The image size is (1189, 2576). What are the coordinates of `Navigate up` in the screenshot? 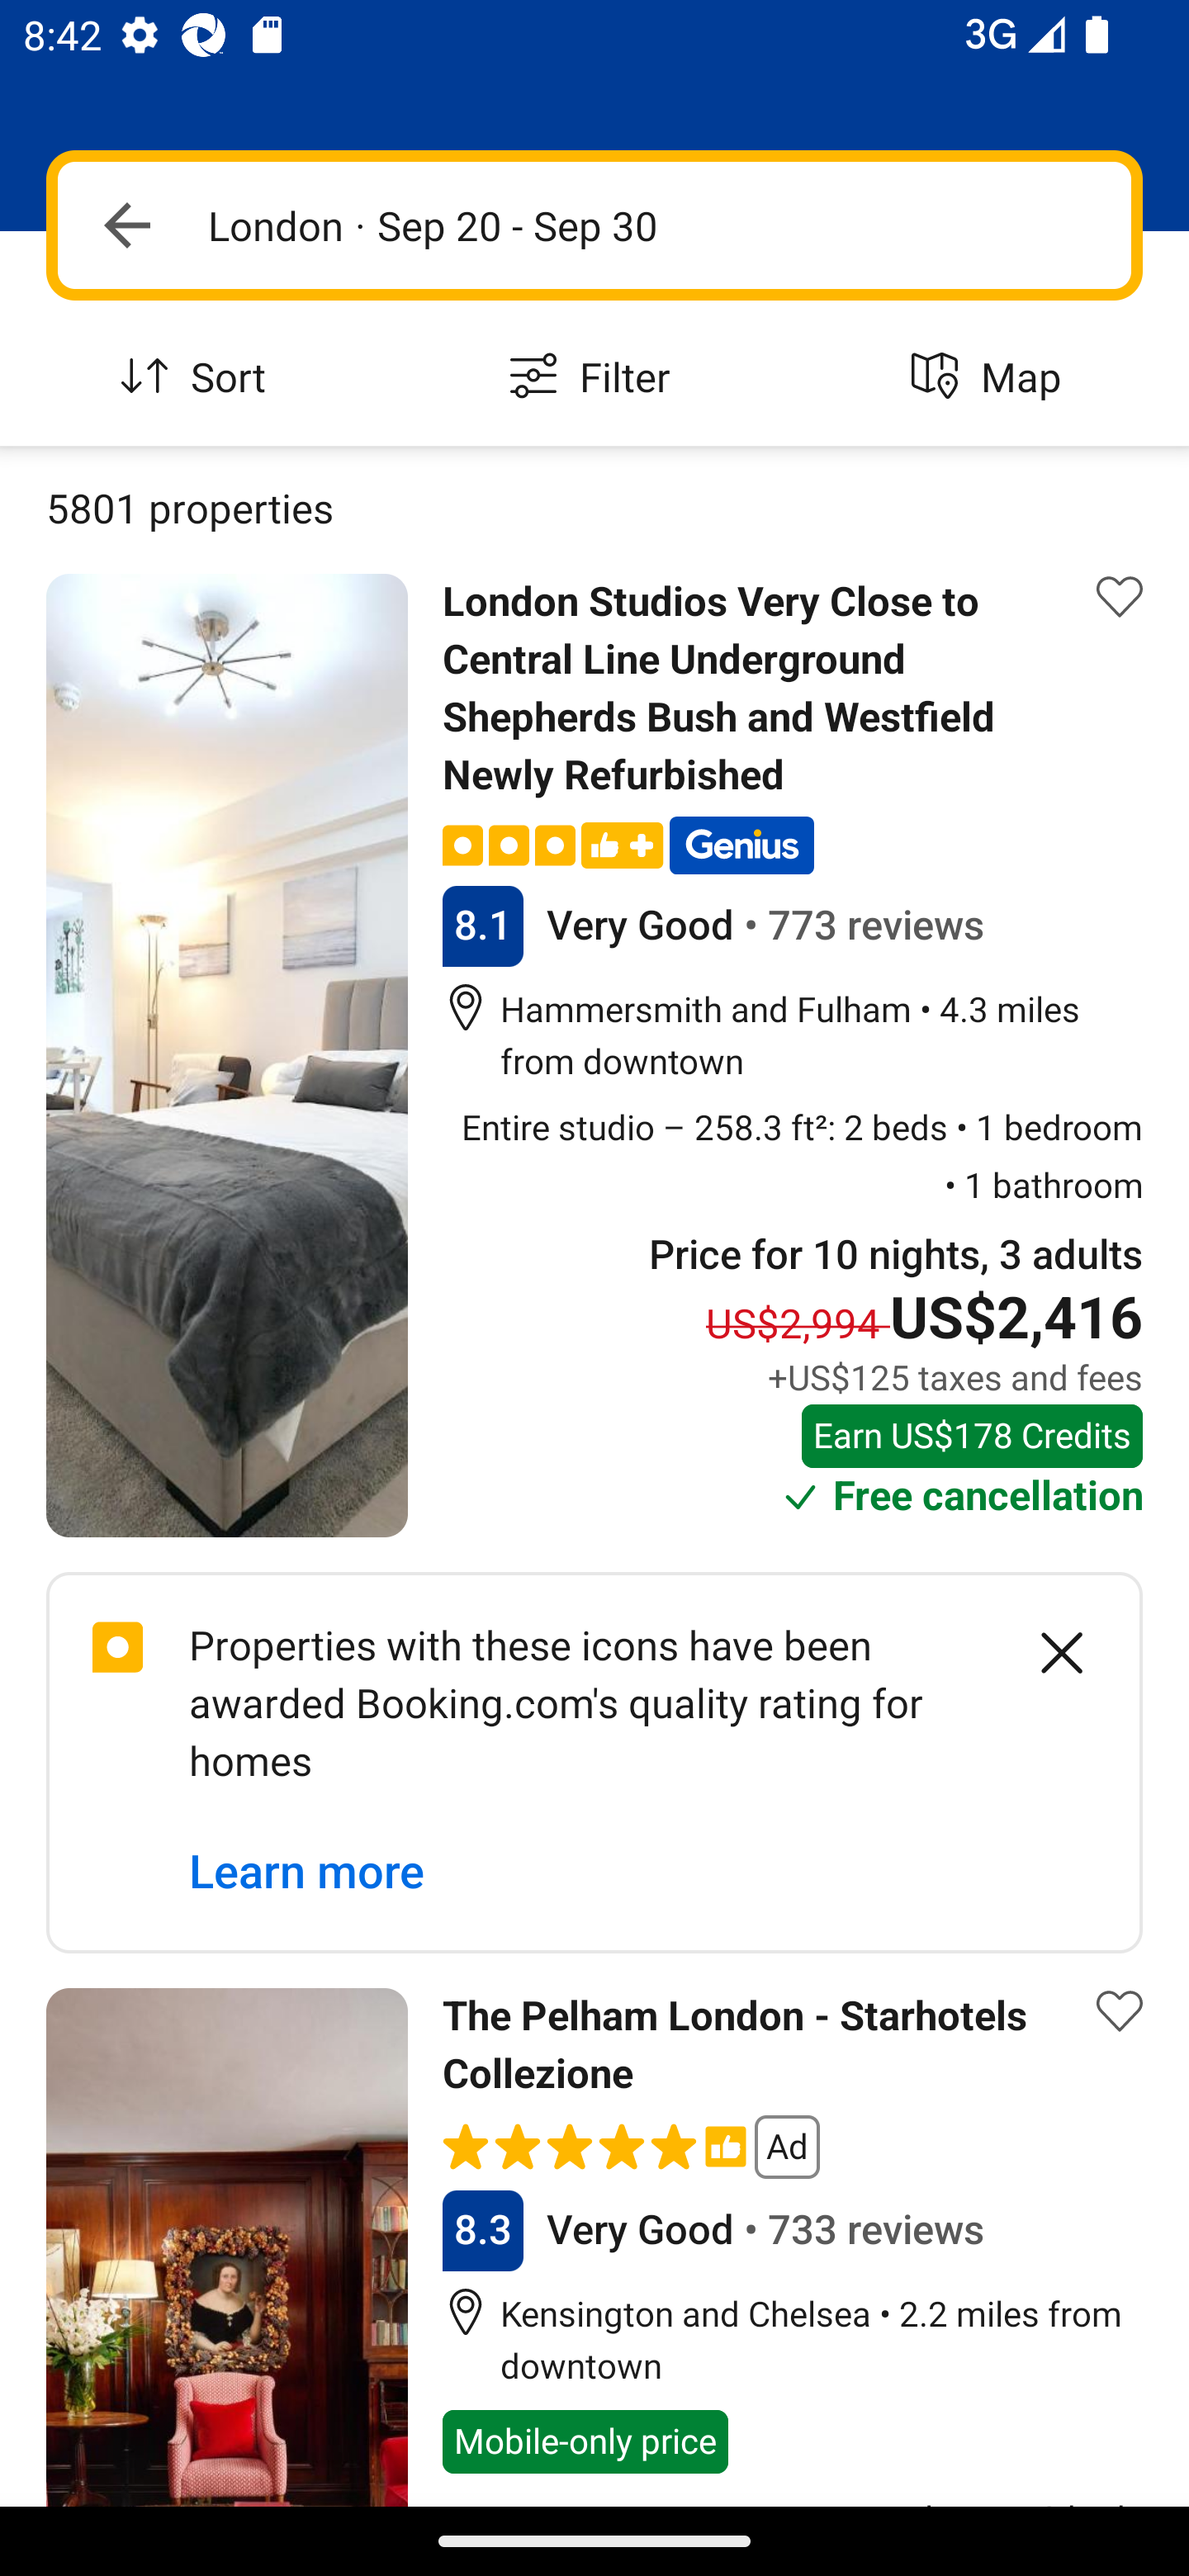 It's located at (127, 225).